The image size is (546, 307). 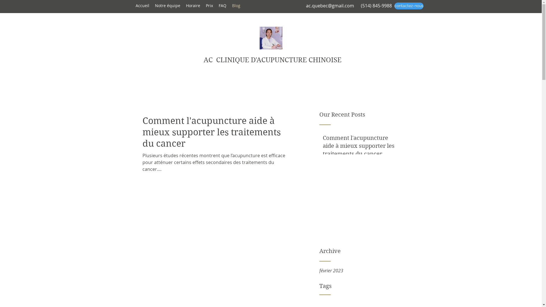 What do you see at coordinates (222, 6) in the screenshot?
I see `FAQ` at bounding box center [222, 6].